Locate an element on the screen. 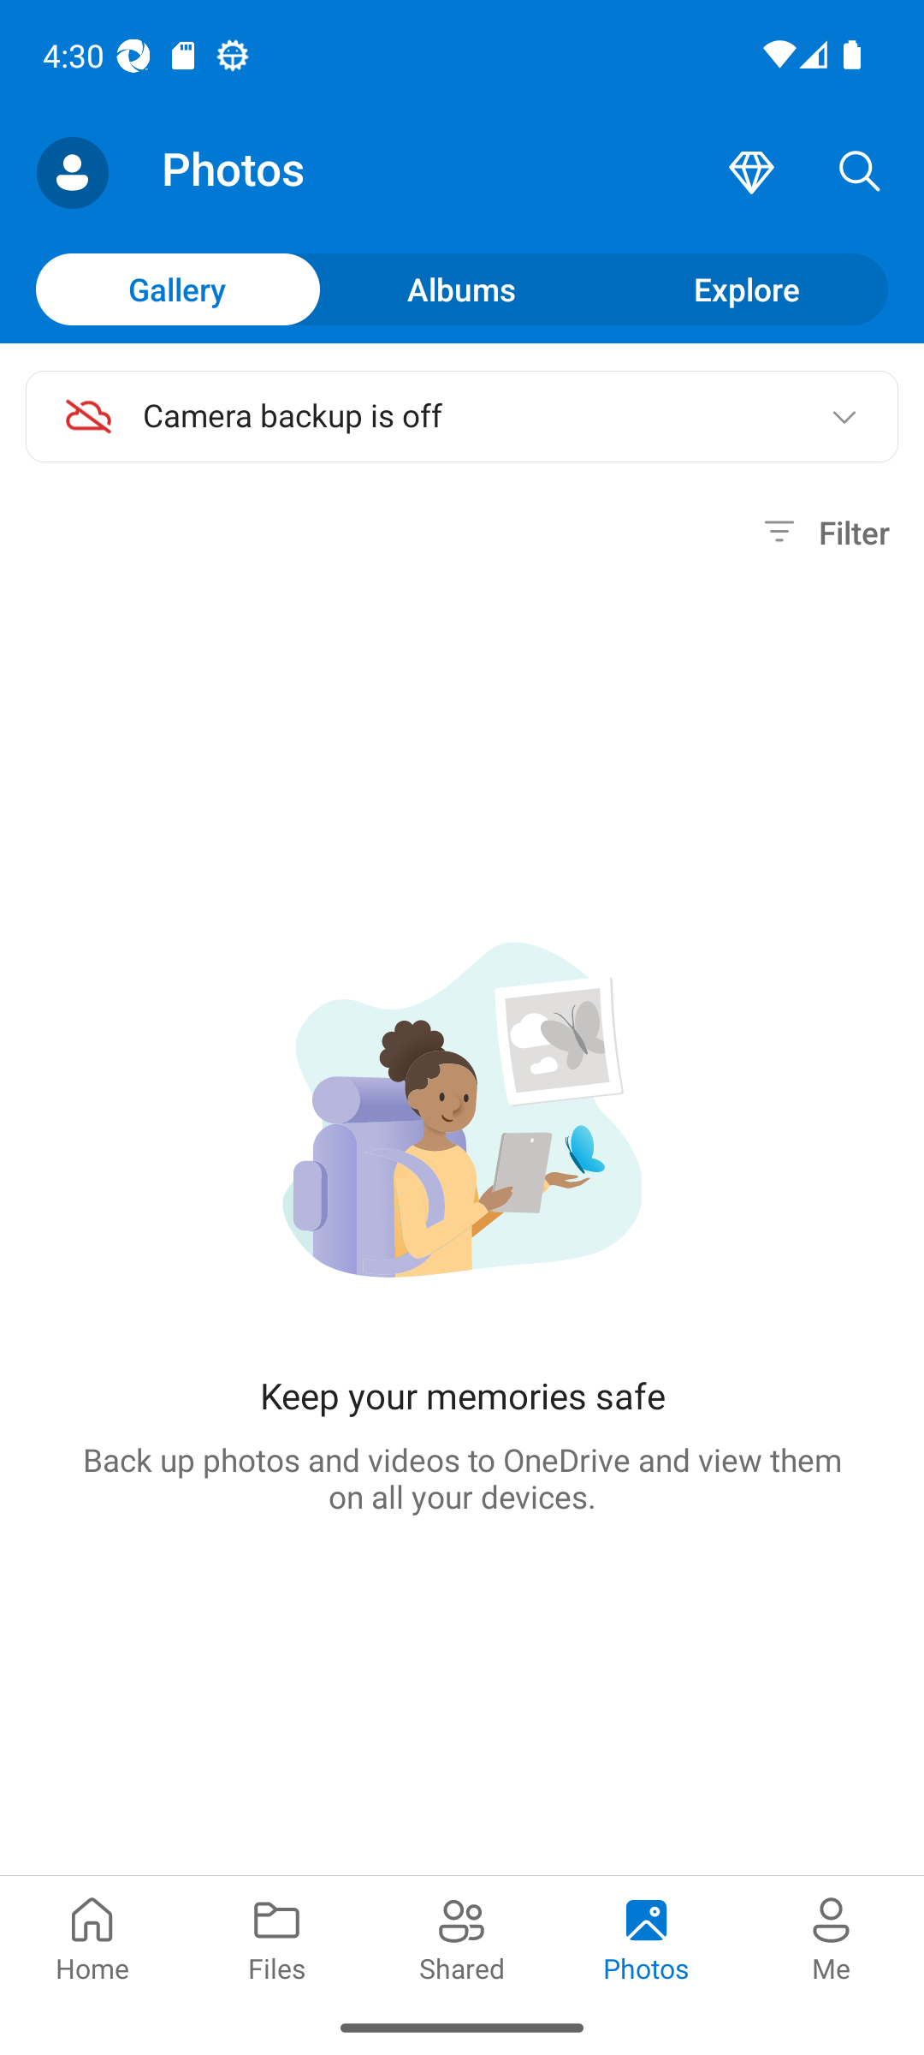  Albums is located at coordinates (462, 289).